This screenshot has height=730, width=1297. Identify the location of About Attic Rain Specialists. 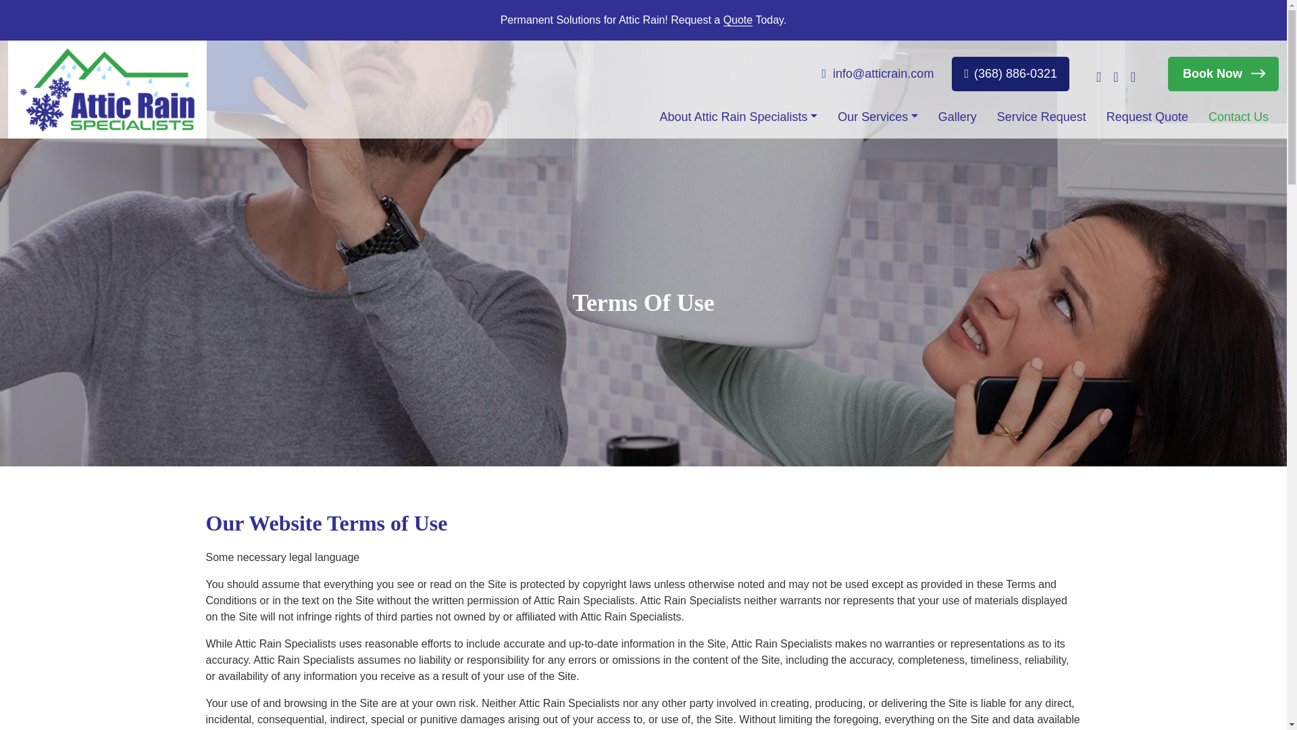
(738, 117).